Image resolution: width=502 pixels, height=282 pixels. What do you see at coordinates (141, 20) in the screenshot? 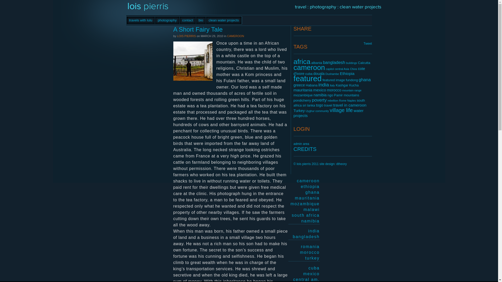
I see `travels with lulu` at bounding box center [141, 20].